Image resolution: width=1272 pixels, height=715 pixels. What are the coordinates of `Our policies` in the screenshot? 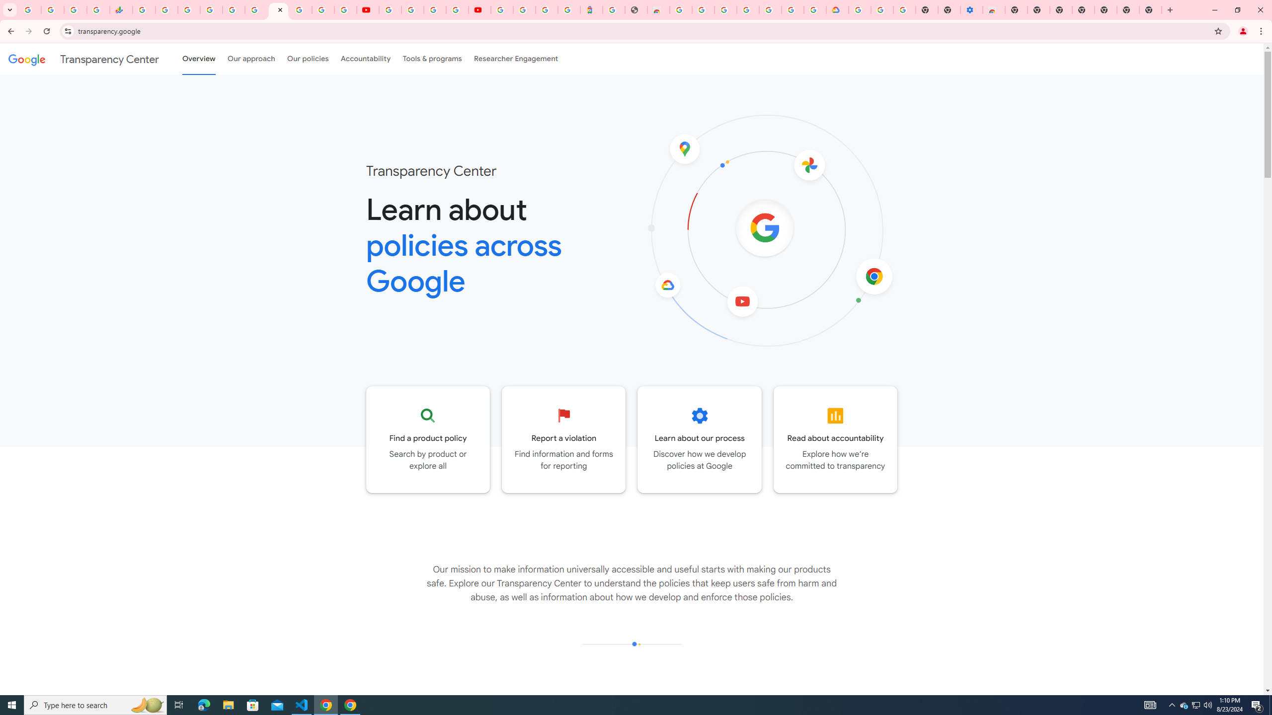 It's located at (308, 59).